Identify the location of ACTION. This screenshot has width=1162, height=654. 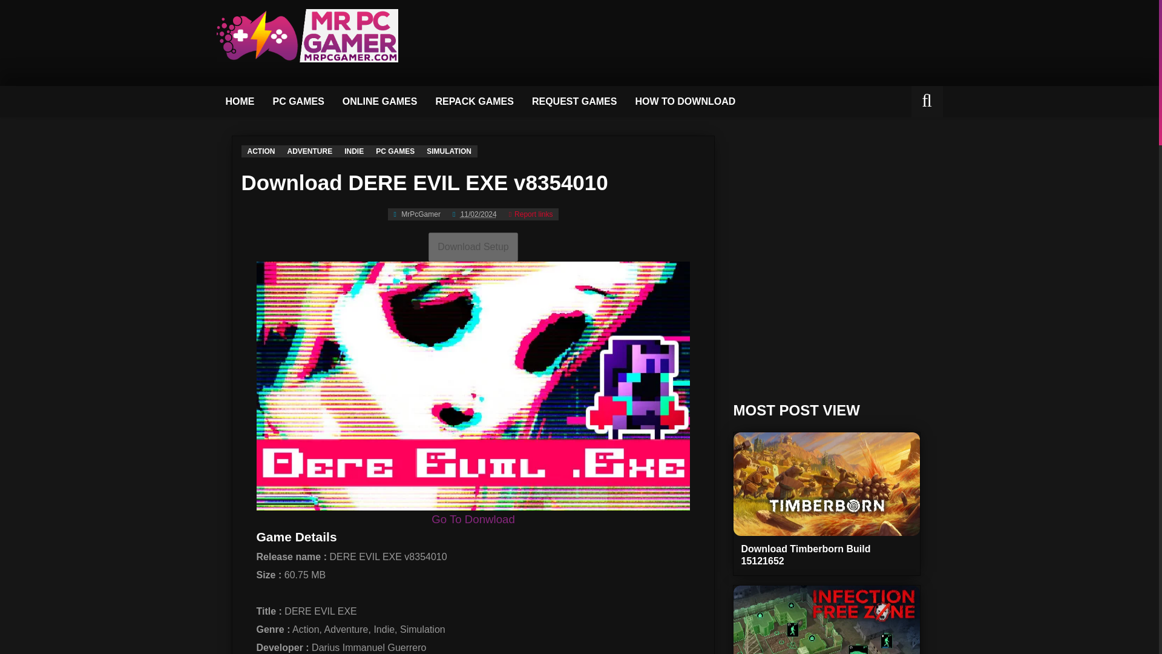
(260, 151).